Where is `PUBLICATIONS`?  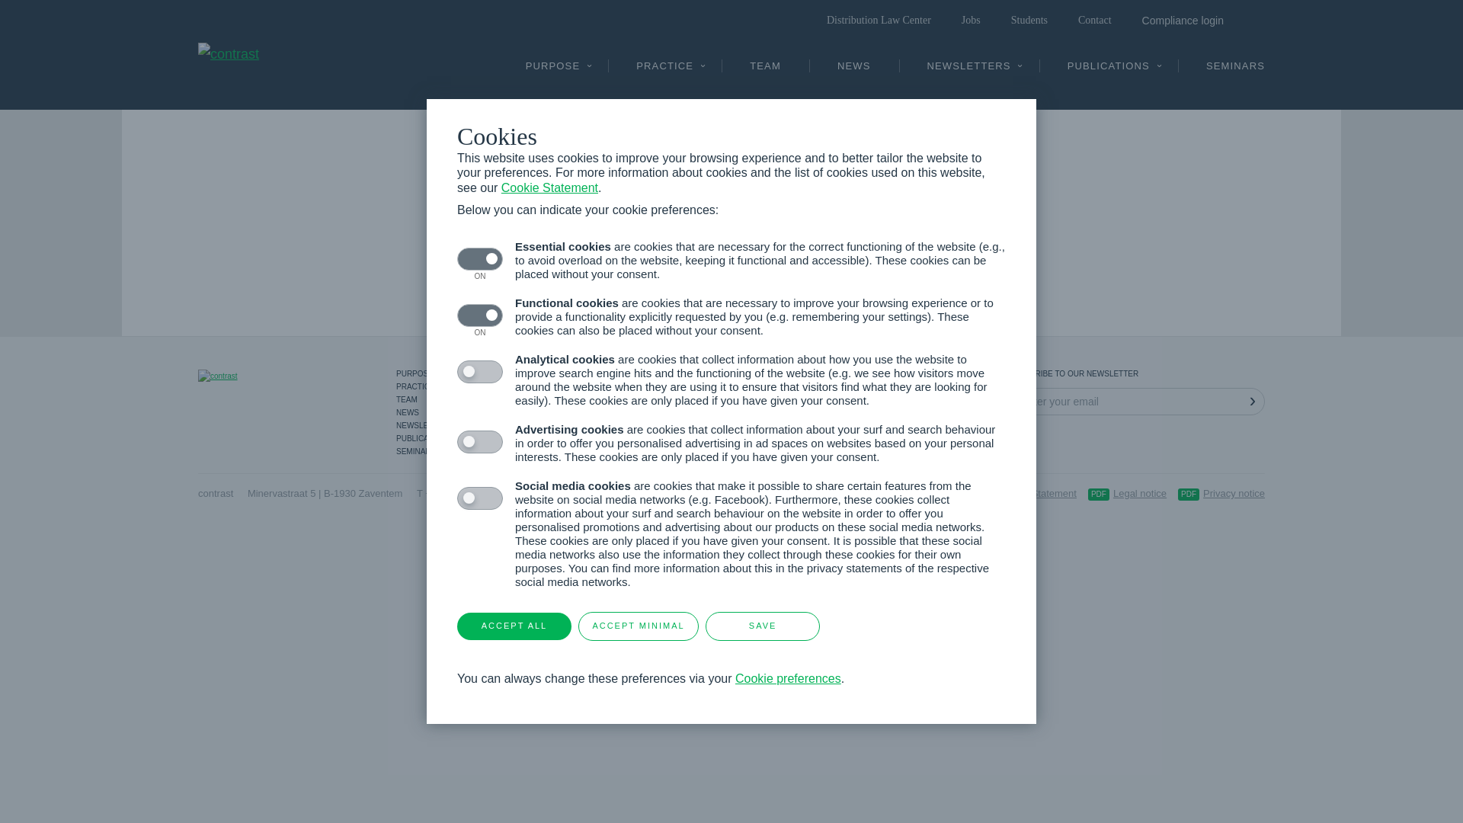
PUBLICATIONS is located at coordinates (1109, 70).